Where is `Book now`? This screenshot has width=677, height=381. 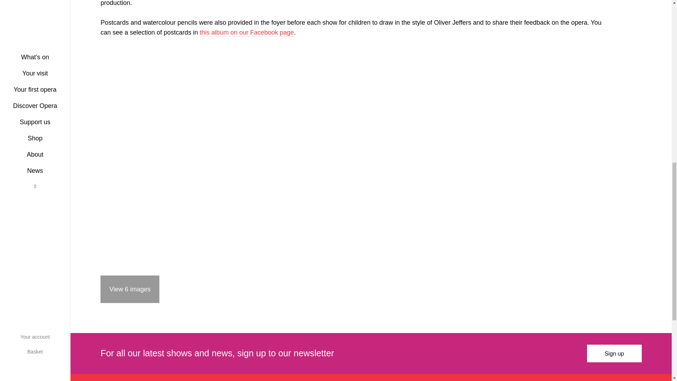
Book now is located at coordinates (11, 38).